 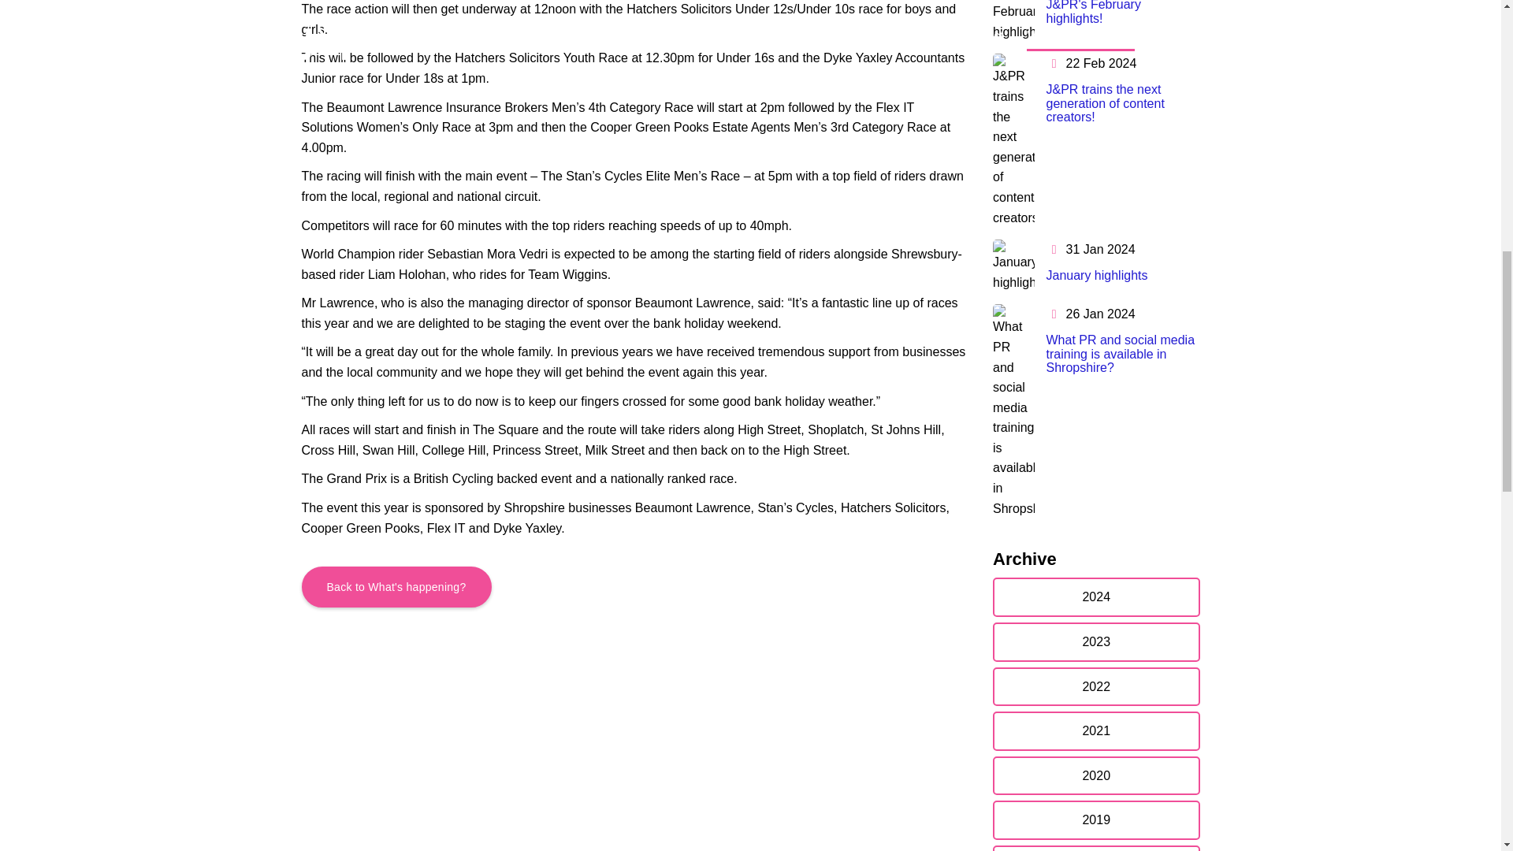 What do you see at coordinates (1095, 641) in the screenshot?
I see `2023` at bounding box center [1095, 641].